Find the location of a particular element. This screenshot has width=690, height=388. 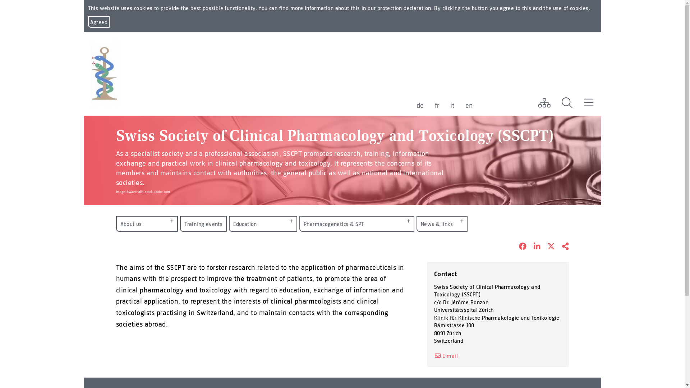

de is located at coordinates (420, 105).